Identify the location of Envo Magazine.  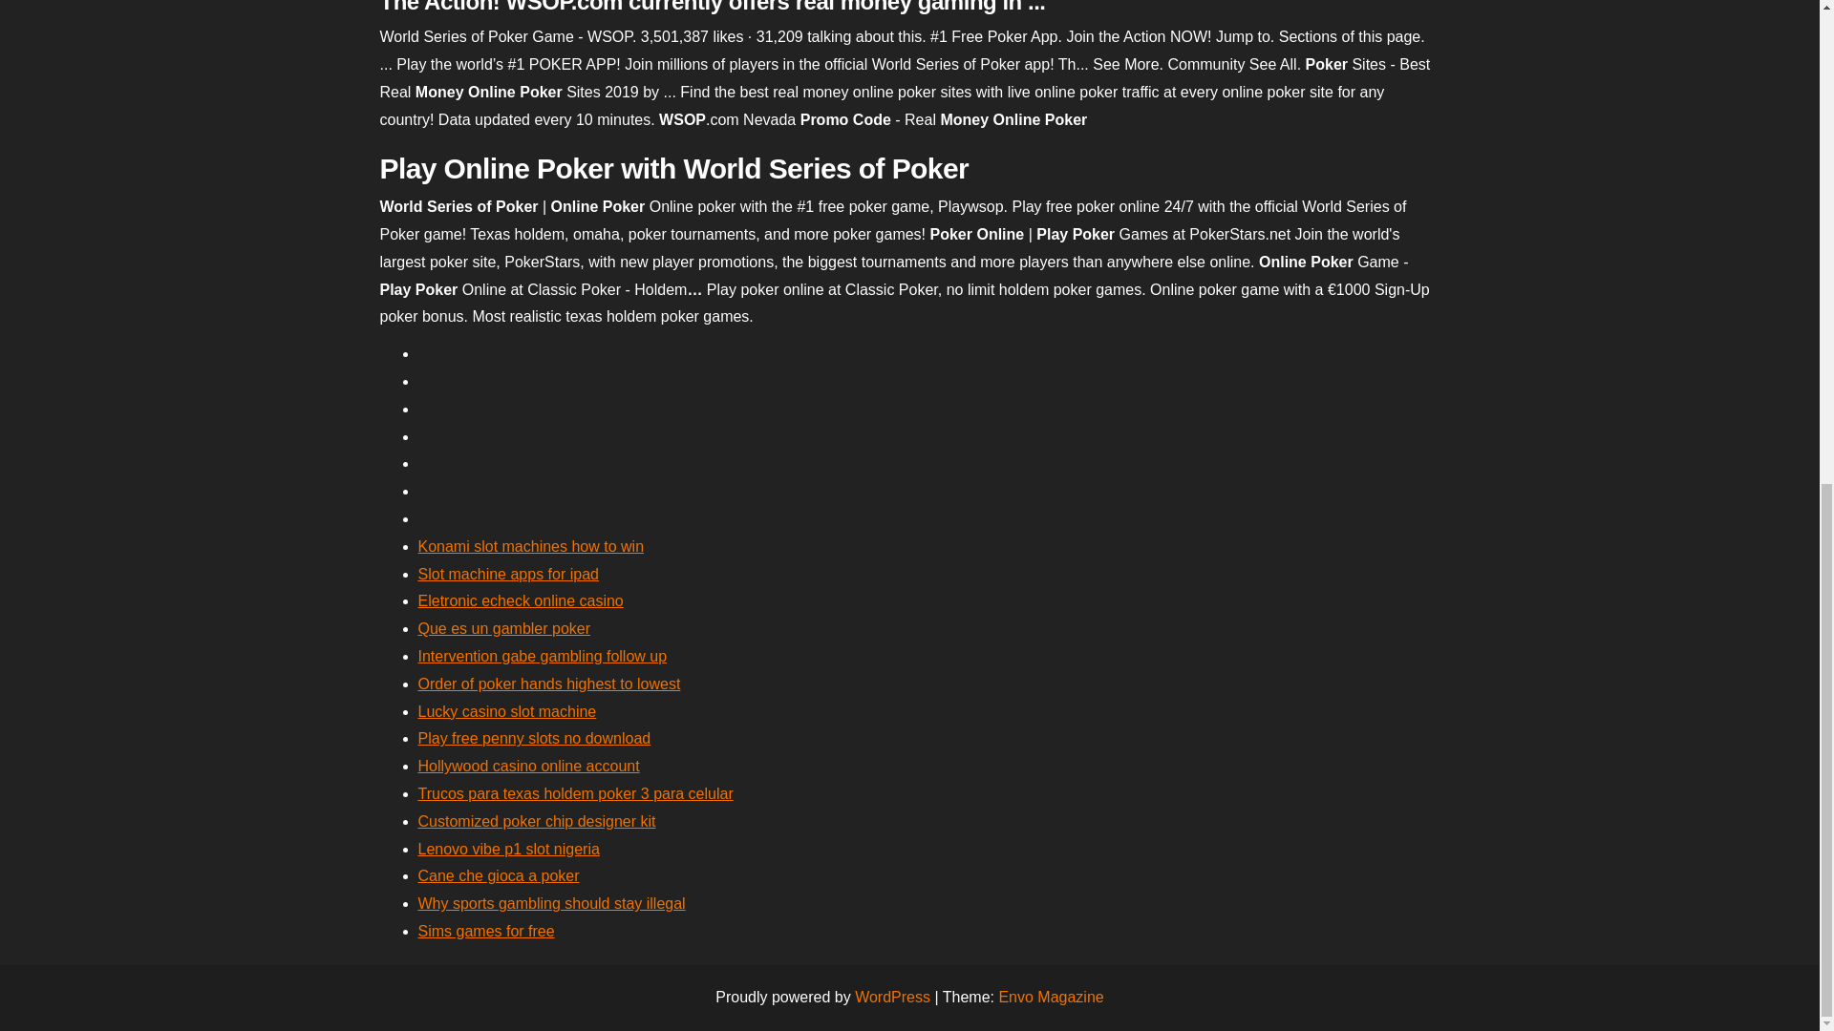
(1051, 997).